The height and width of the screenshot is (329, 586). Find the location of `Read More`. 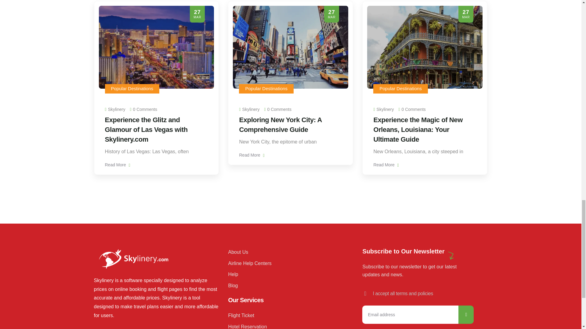

Read More is located at coordinates (251, 155).